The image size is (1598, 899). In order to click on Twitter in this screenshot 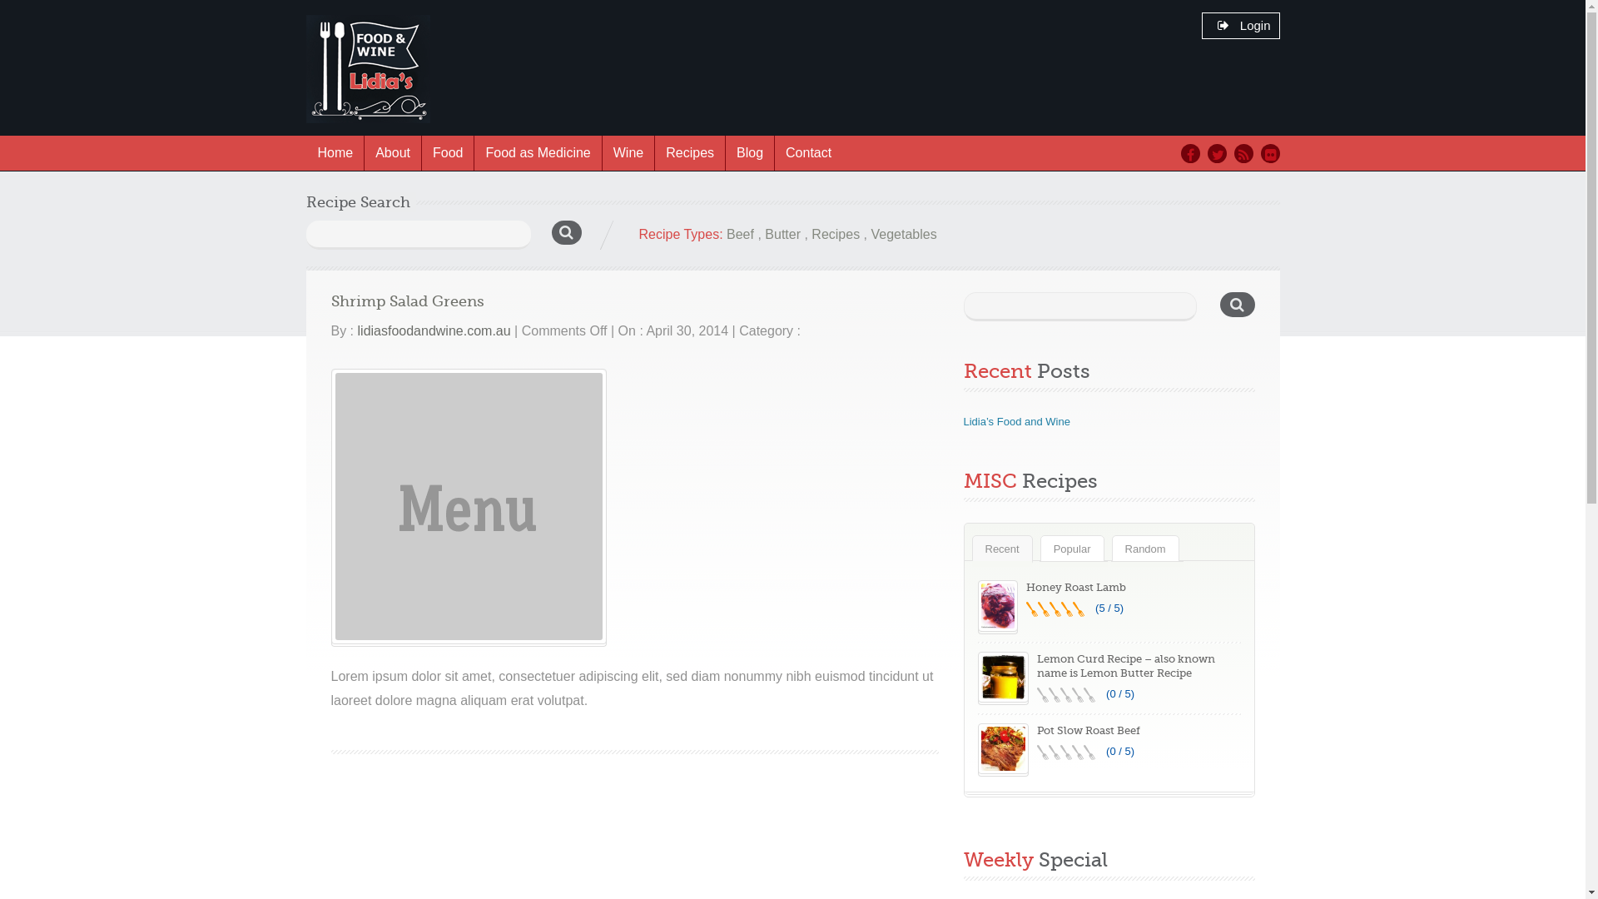, I will do `click(1217, 153)`.